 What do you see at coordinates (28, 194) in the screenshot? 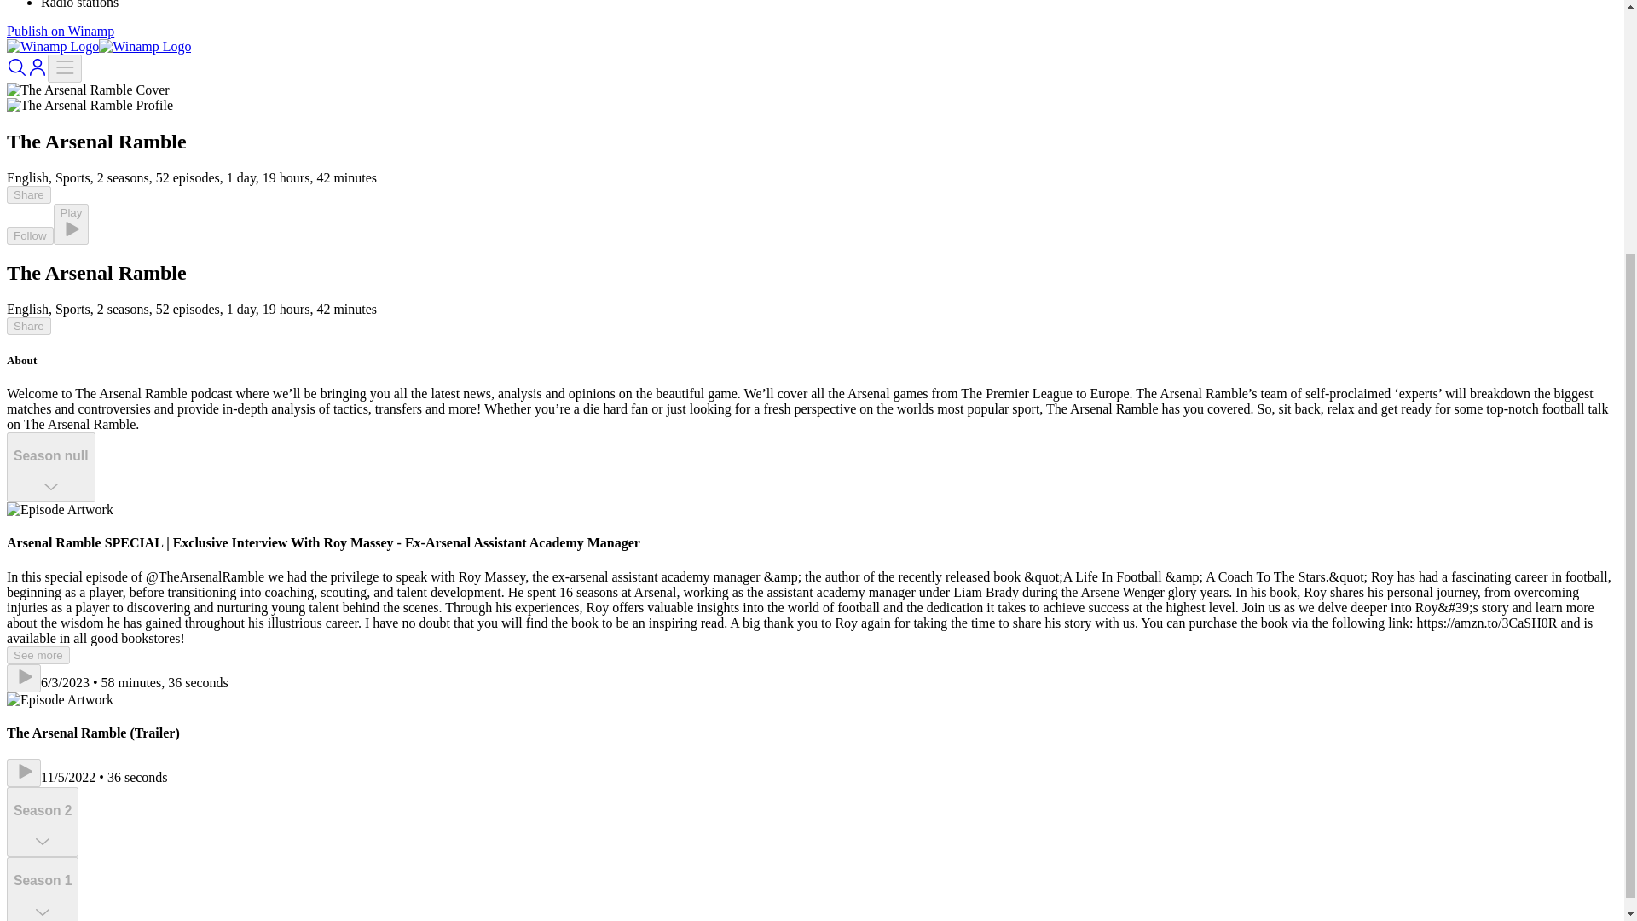
I see `Share` at bounding box center [28, 194].